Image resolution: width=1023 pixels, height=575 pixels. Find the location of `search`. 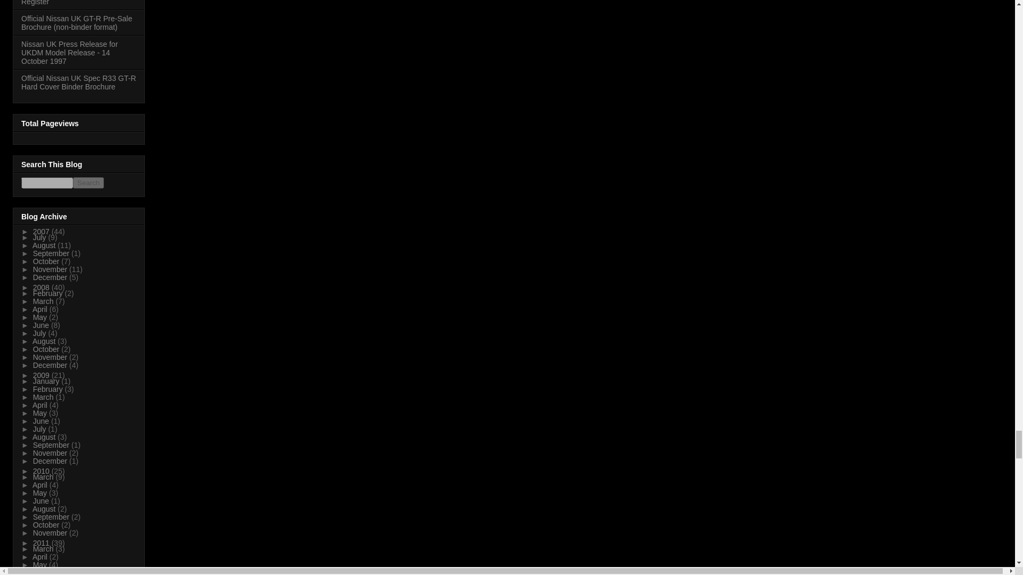

search is located at coordinates (88, 183).